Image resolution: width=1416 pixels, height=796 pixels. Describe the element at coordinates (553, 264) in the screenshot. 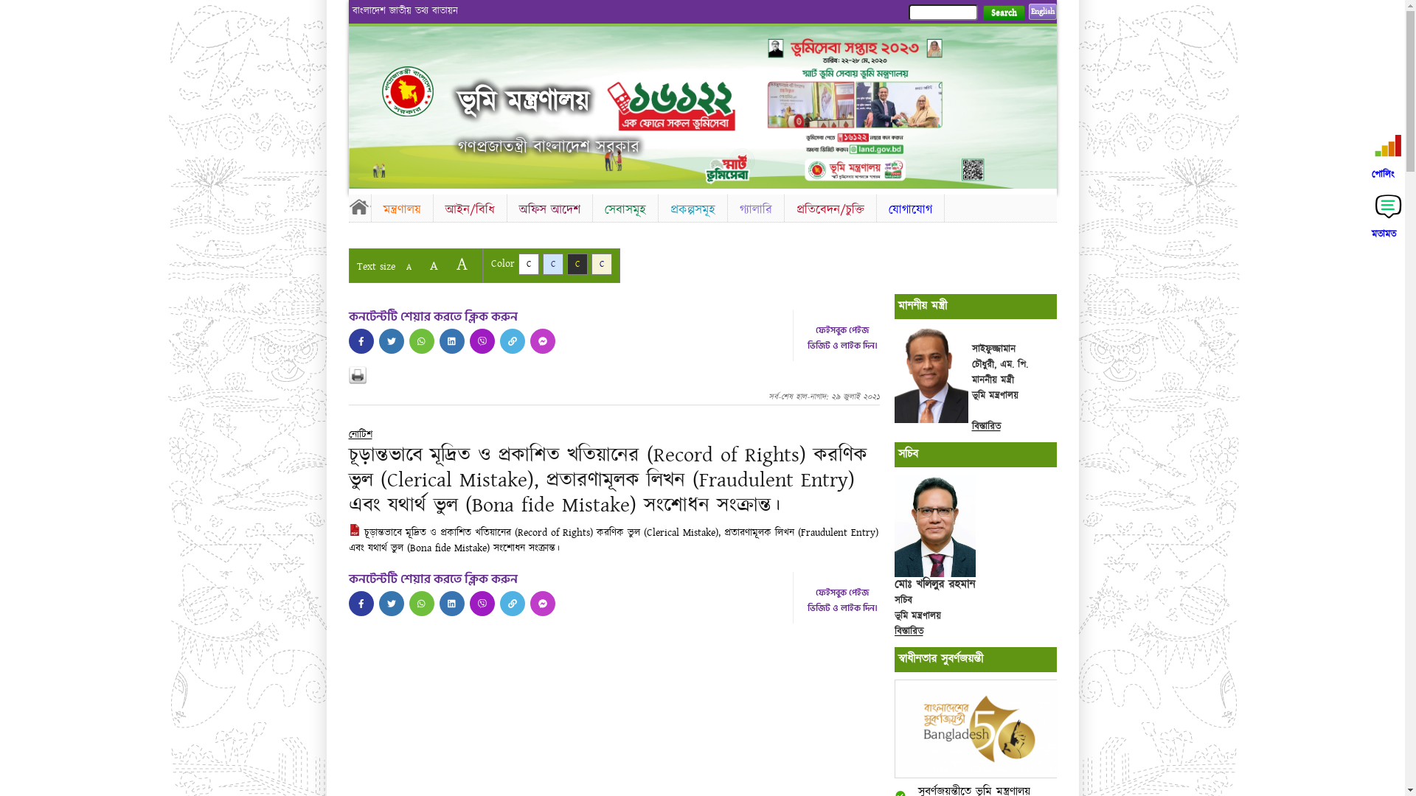

I see `C` at that location.